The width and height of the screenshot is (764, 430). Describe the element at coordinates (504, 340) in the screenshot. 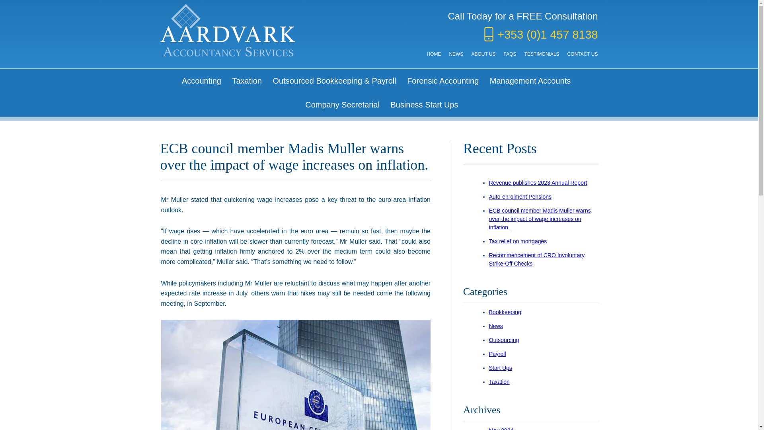

I see `Outsourcing` at that location.